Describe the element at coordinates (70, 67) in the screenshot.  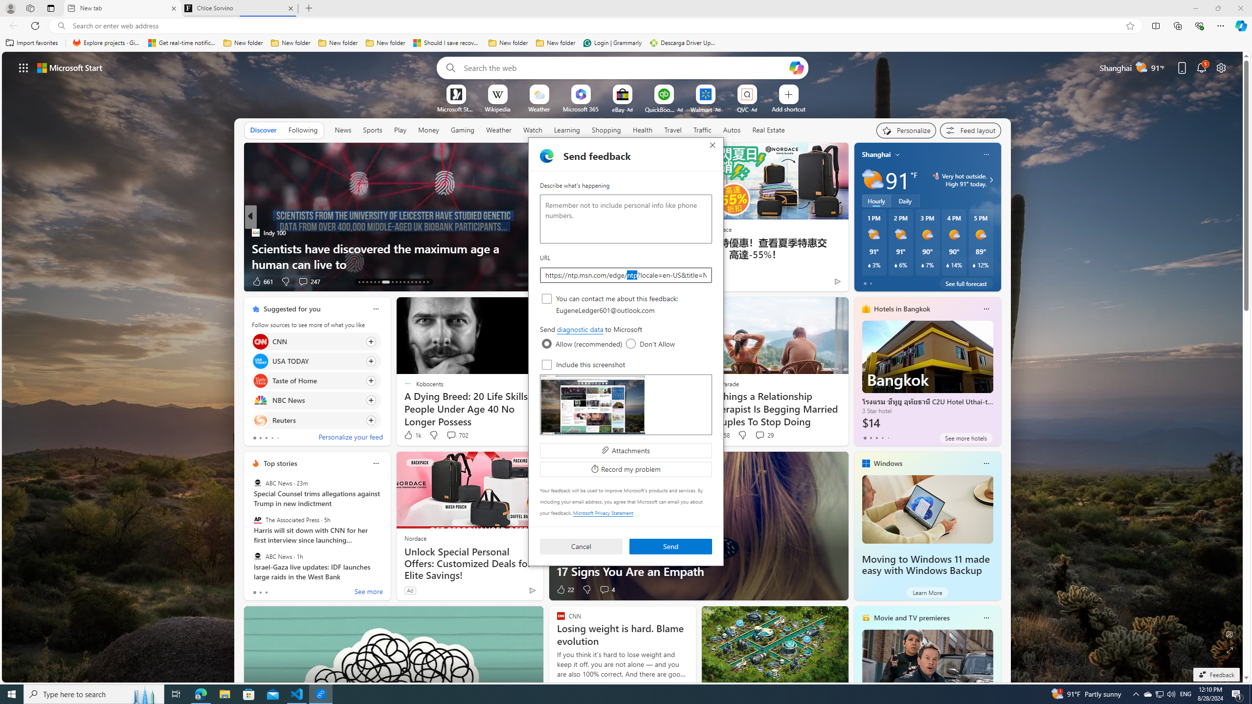
I see `Microsoft start` at that location.